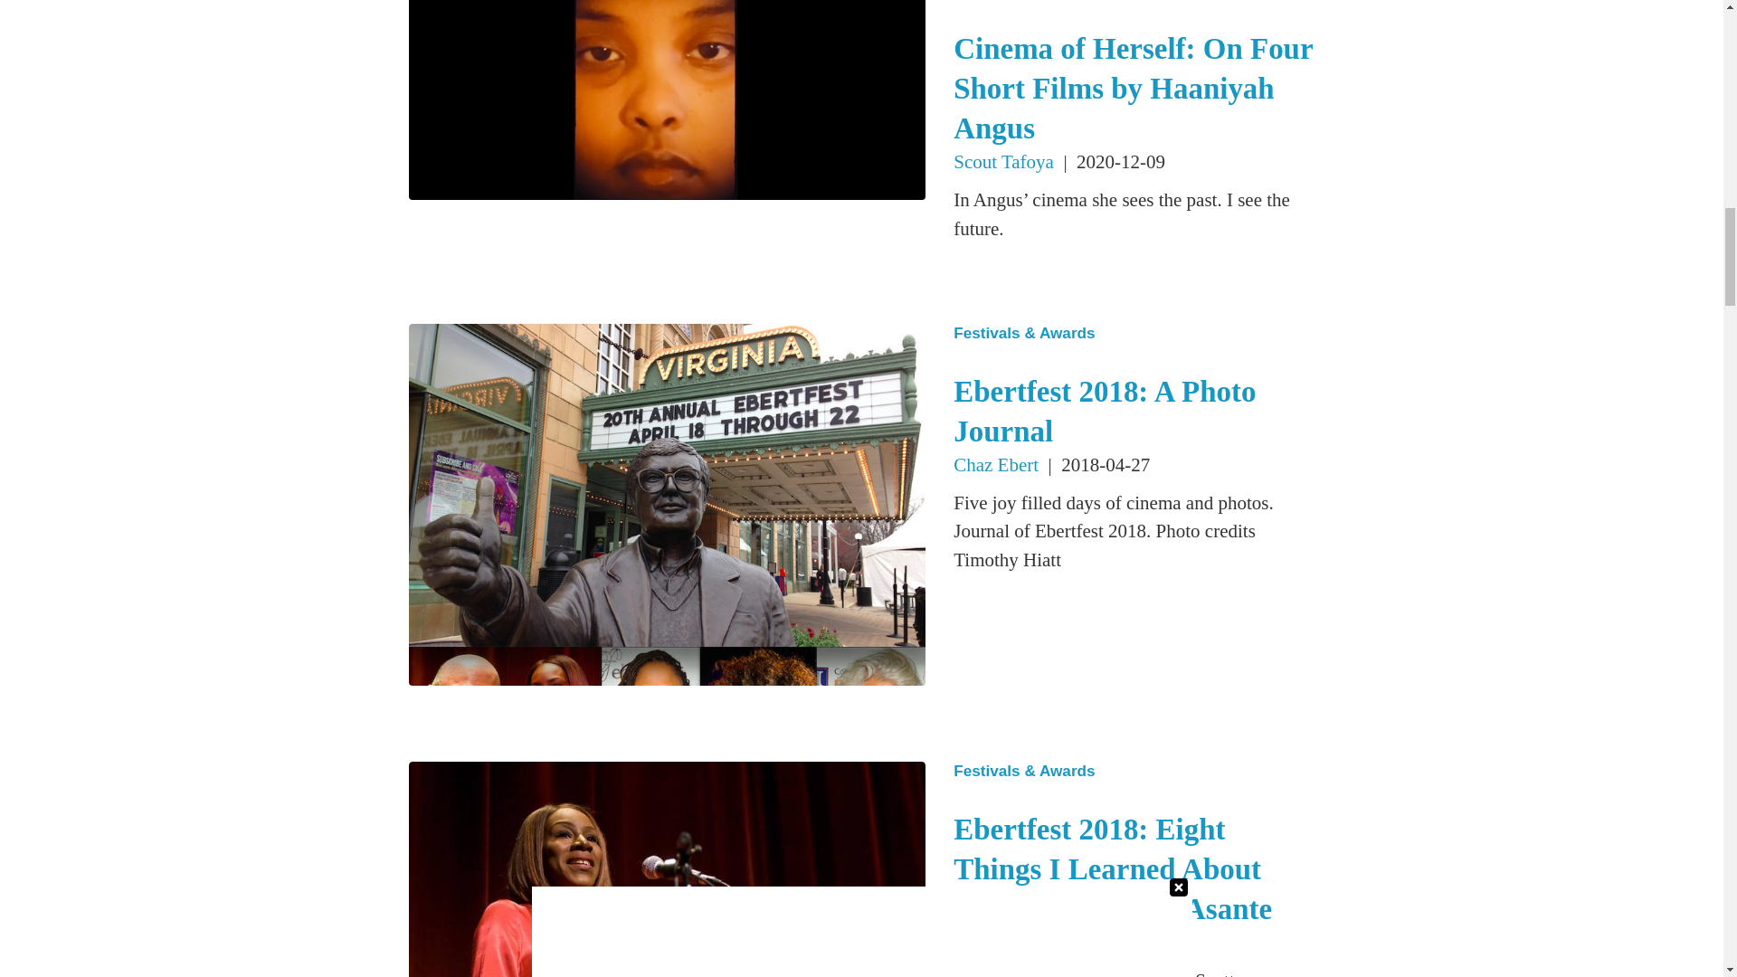 This screenshot has height=977, width=1737. I want to click on Cinema of Herself: On Four Short Films by Haaniyah Angus, so click(1133, 88).